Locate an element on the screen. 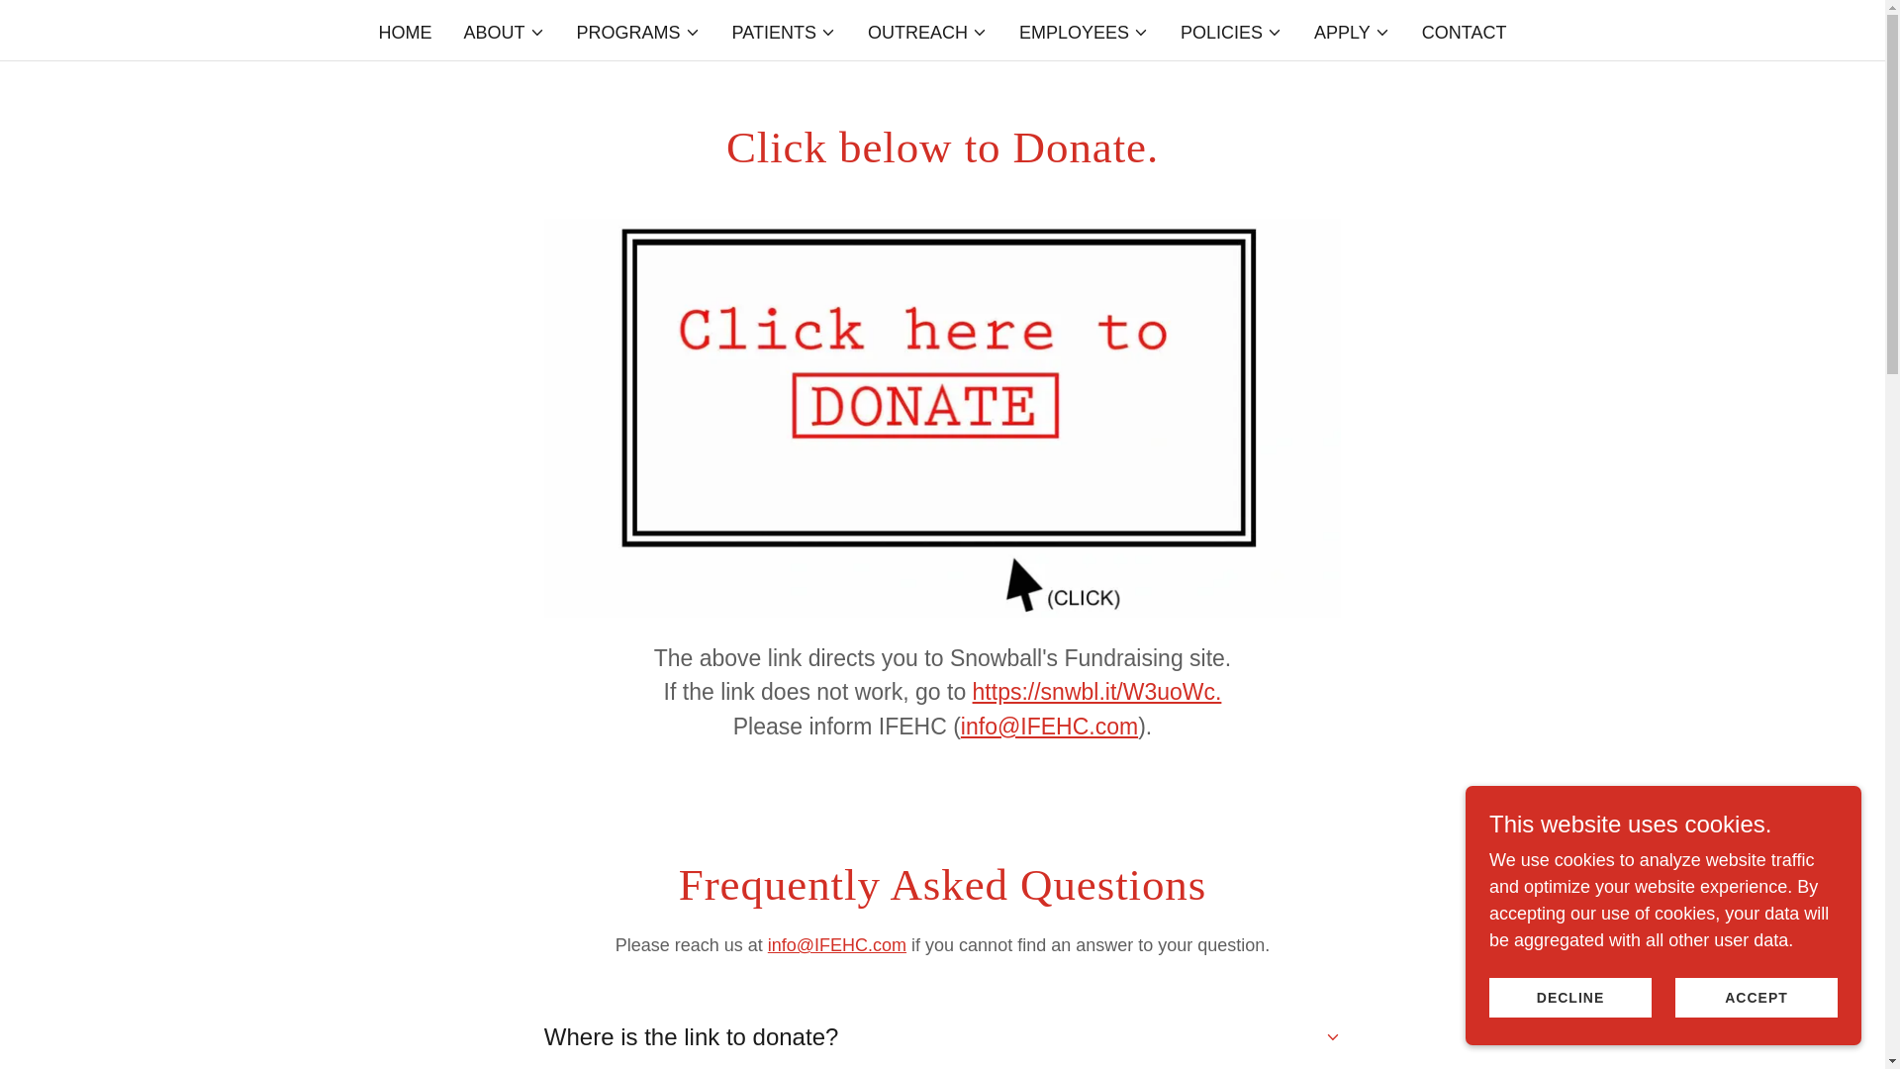 This screenshot has width=1900, height=1069. POLICIES is located at coordinates (1231, 32).